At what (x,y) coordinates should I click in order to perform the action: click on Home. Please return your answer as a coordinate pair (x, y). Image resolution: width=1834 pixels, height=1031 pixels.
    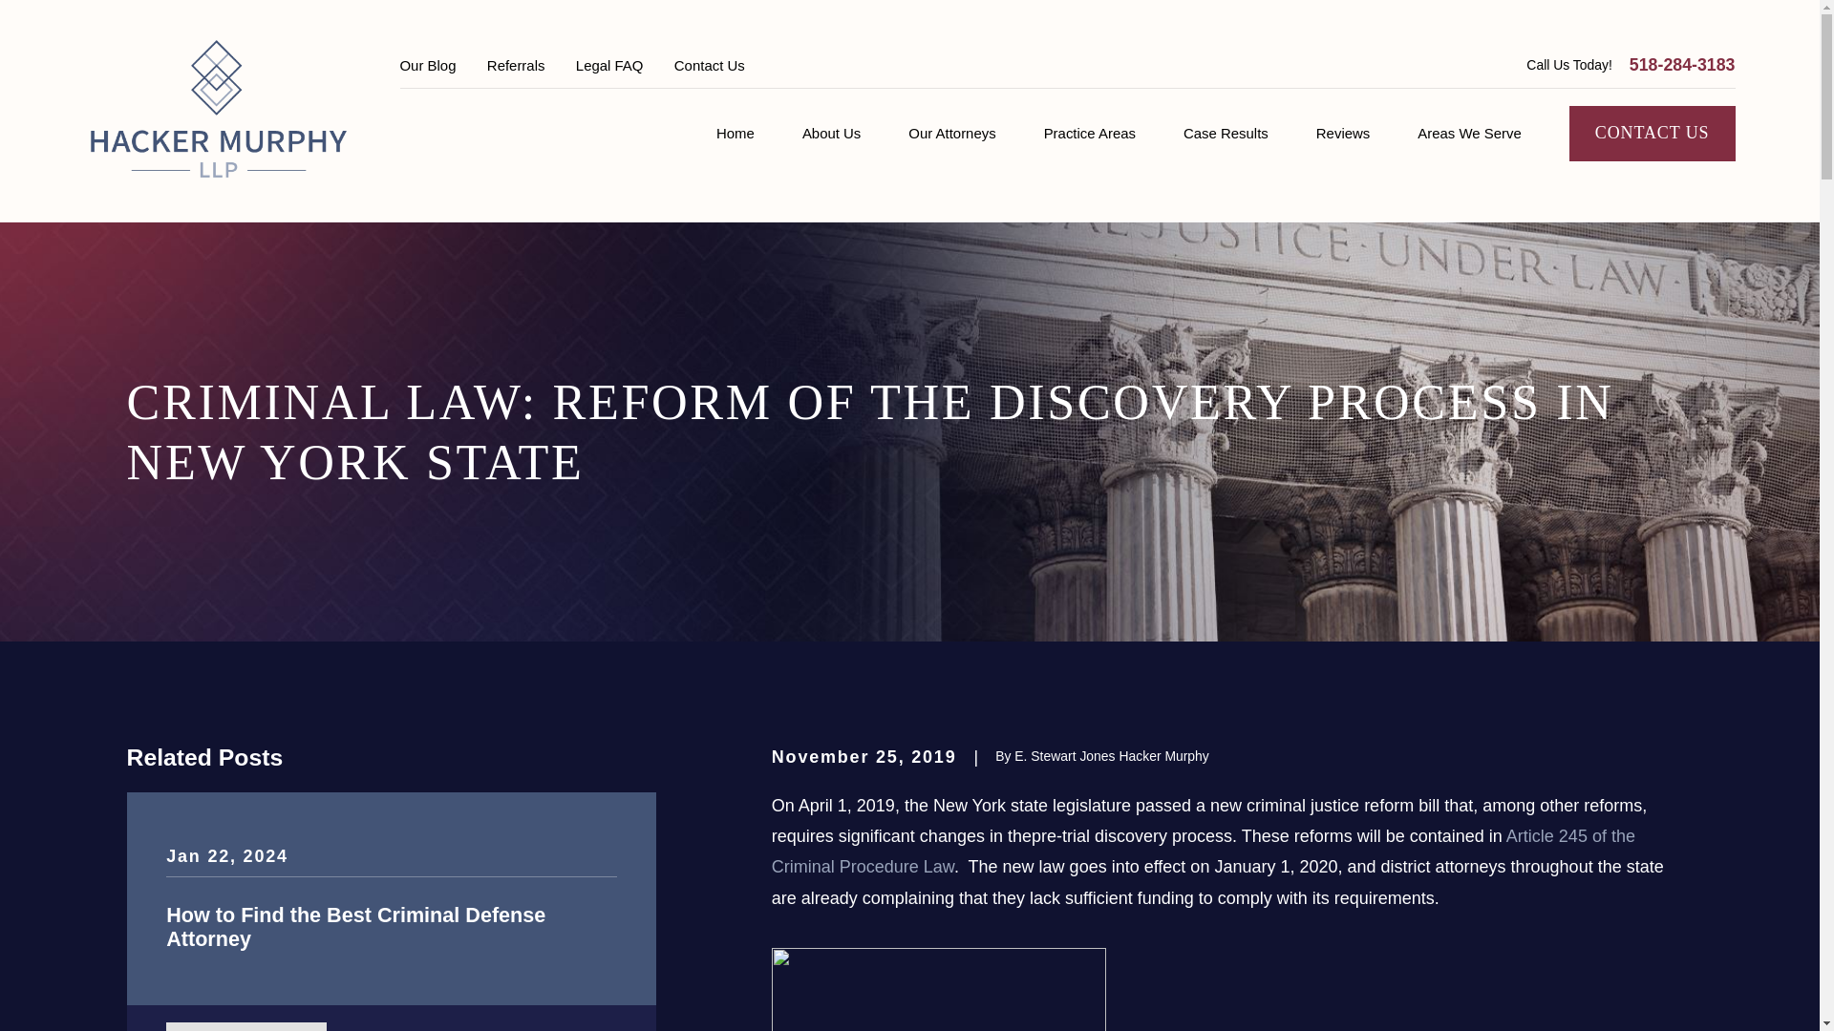
    Looking at the image, I should click on (218, 111).